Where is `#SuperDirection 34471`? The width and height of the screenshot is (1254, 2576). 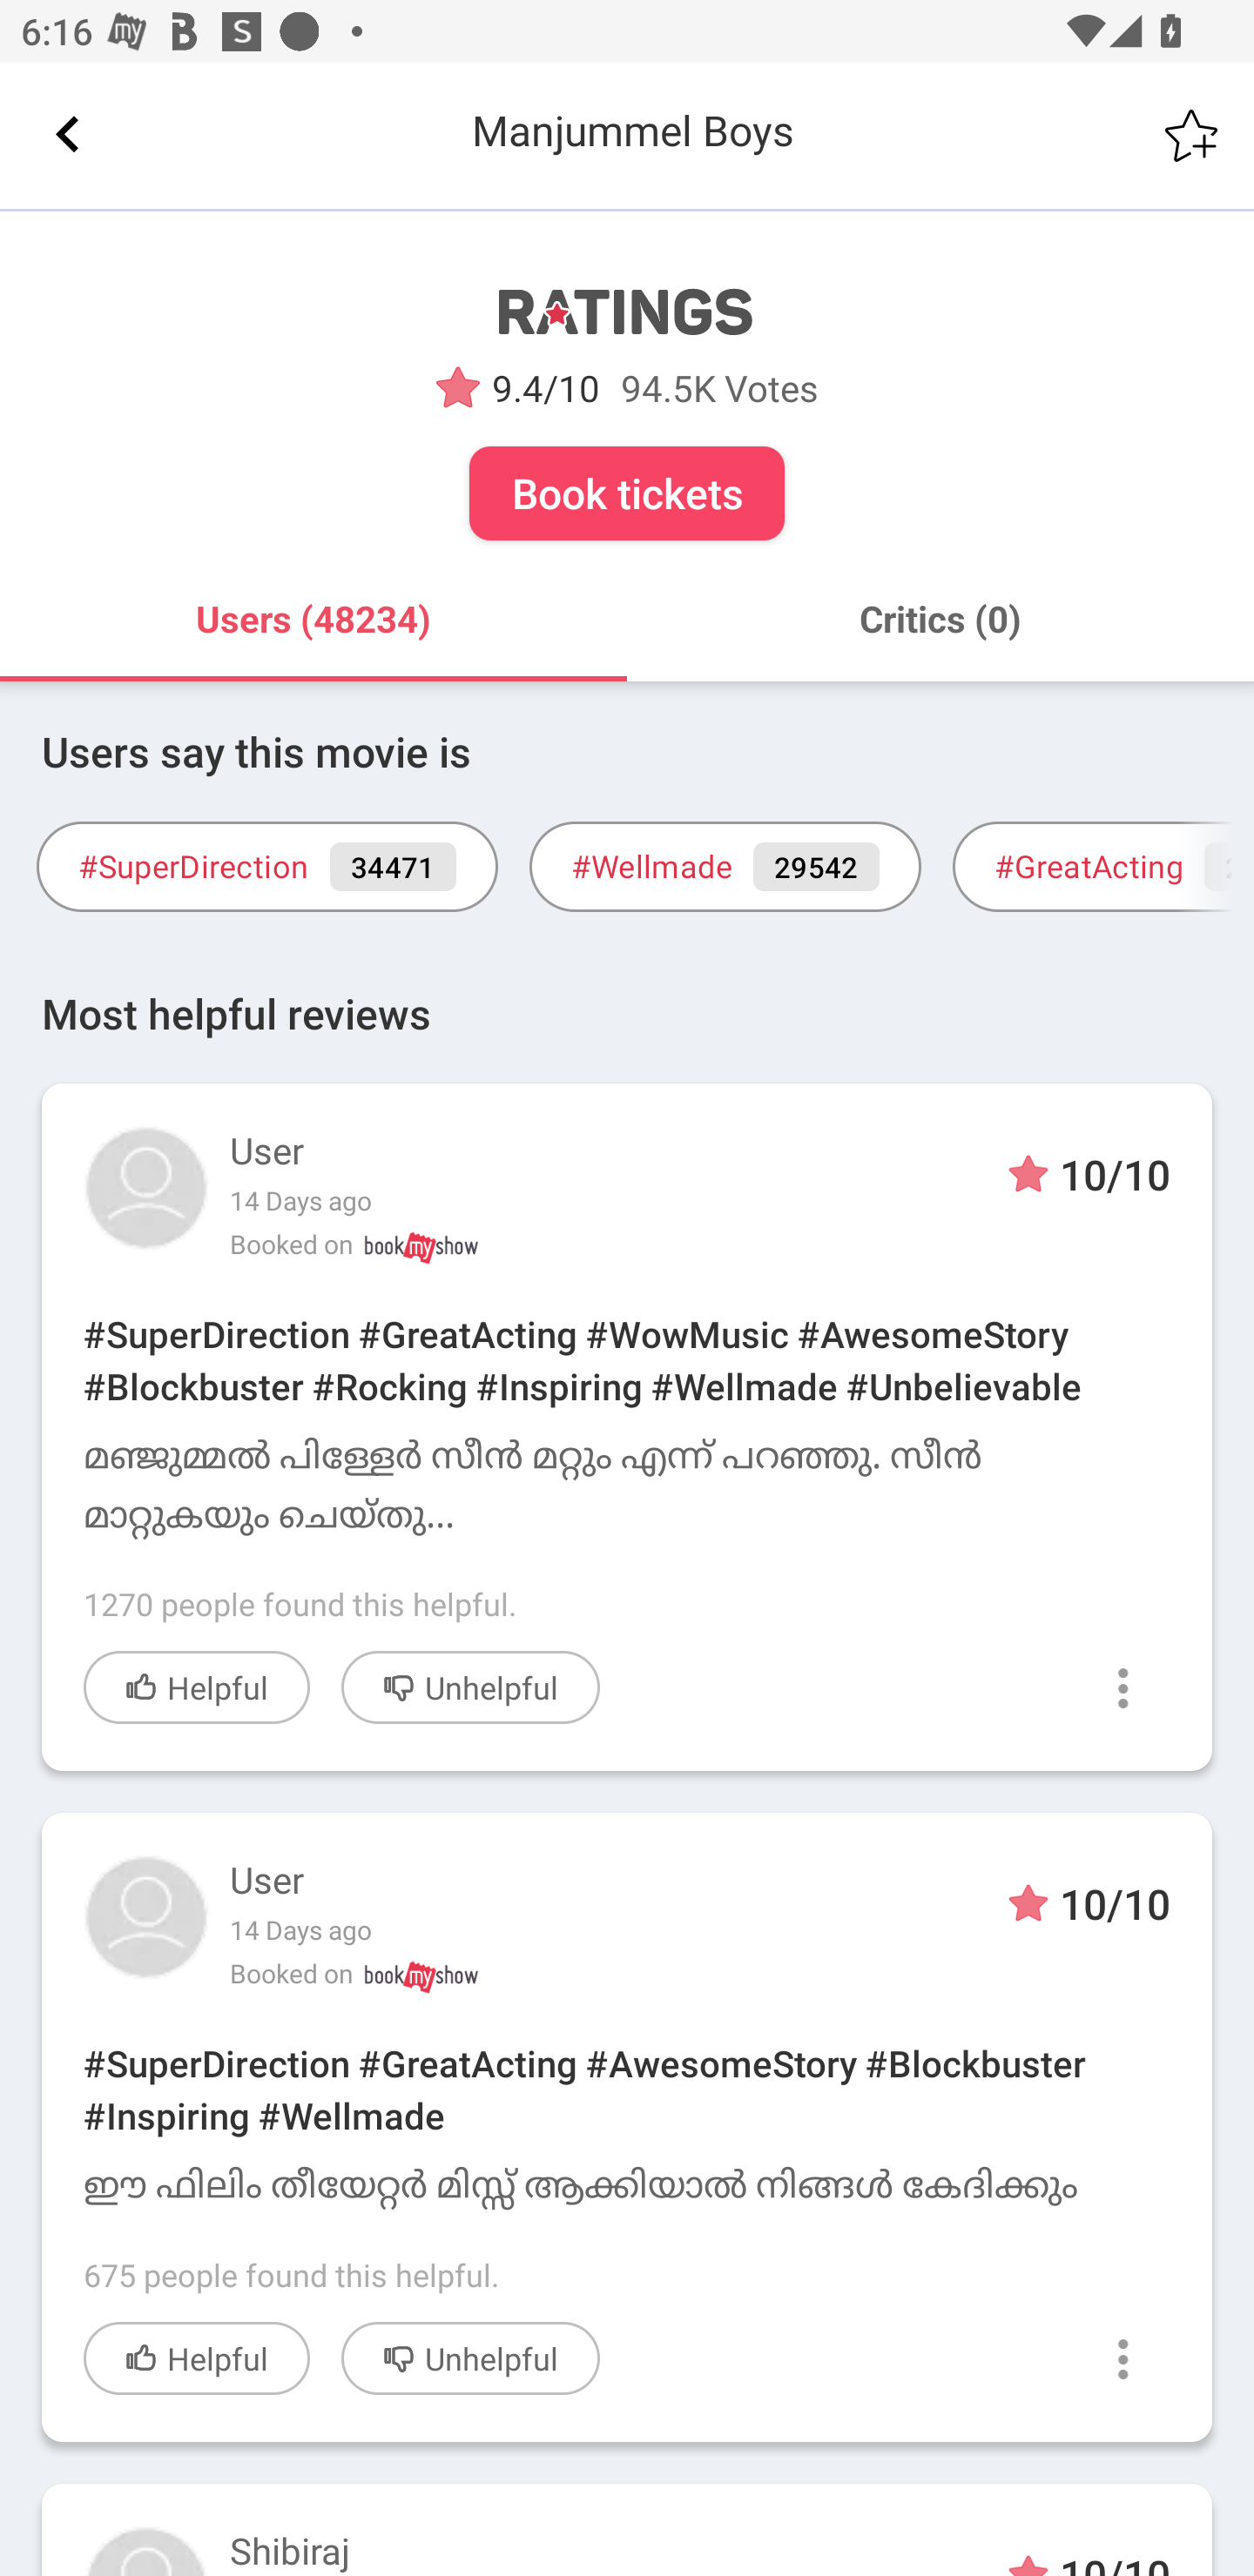
#SuperDirection 34471 is located at coordinates (266, 867).